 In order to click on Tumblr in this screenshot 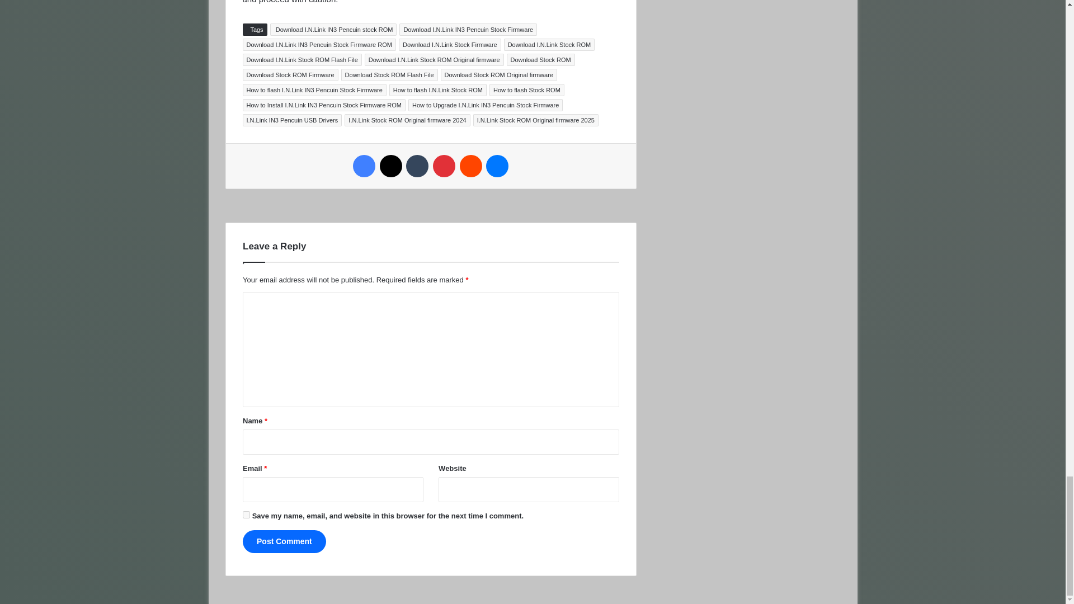, I will do `click(417, 166)`.